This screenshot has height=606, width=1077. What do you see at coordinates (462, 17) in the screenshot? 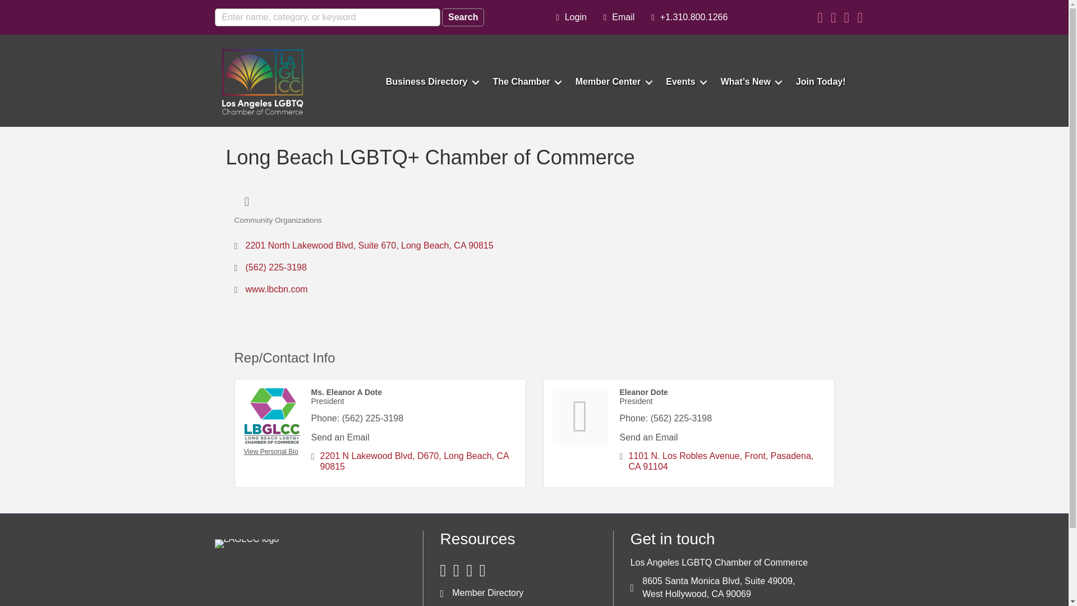
I see `Search` at bounding box center [462, 17].